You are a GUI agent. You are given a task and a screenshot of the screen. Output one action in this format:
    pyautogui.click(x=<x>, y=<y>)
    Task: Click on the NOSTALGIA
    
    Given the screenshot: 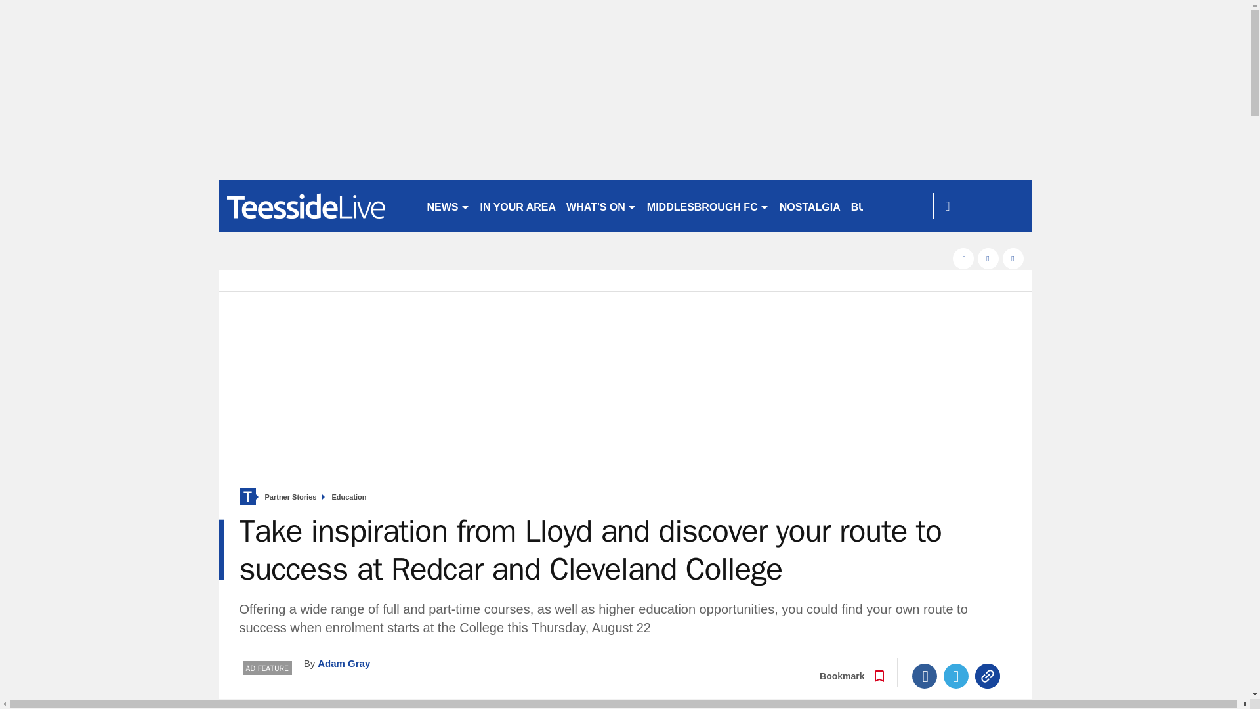 What is the action you would take?
    pyautogui.click(x=810, y=206)
    